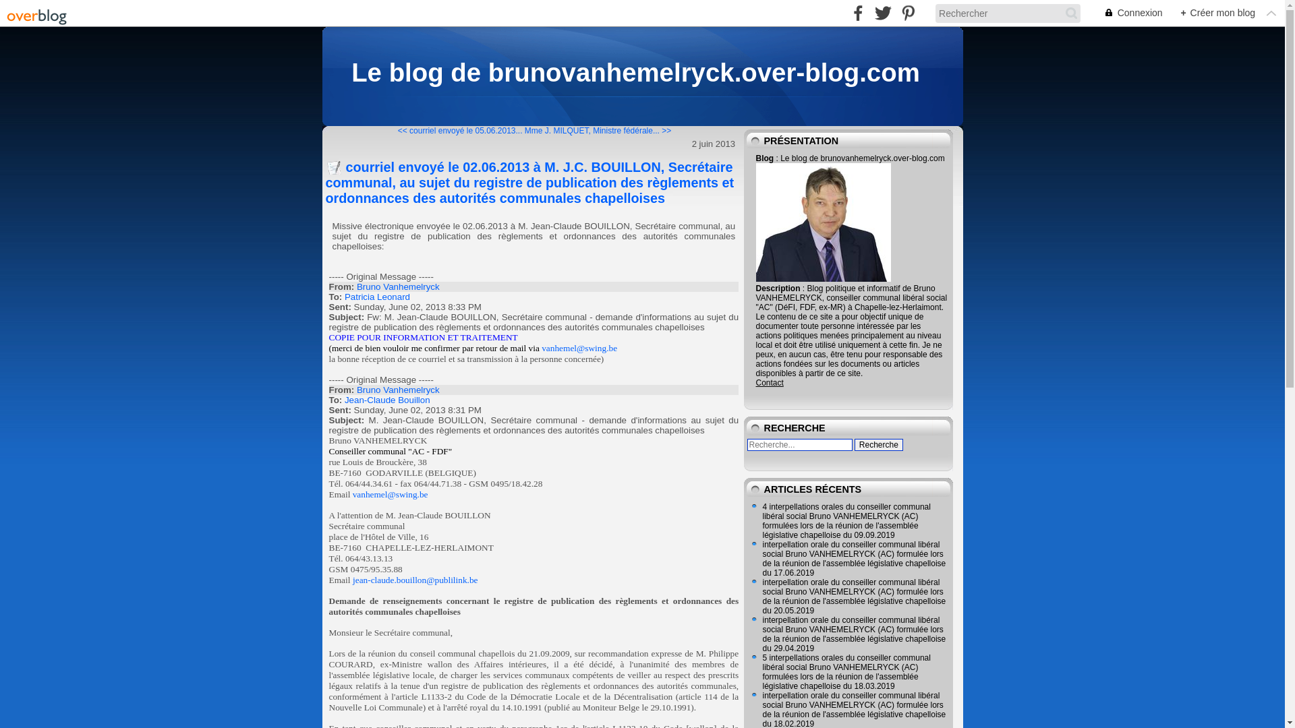 This screenshot has width=1295, height=728. Describe the element at coordinates (387, 400) in the screenshot. I see `Jean-Claude Bouillon` at that location.